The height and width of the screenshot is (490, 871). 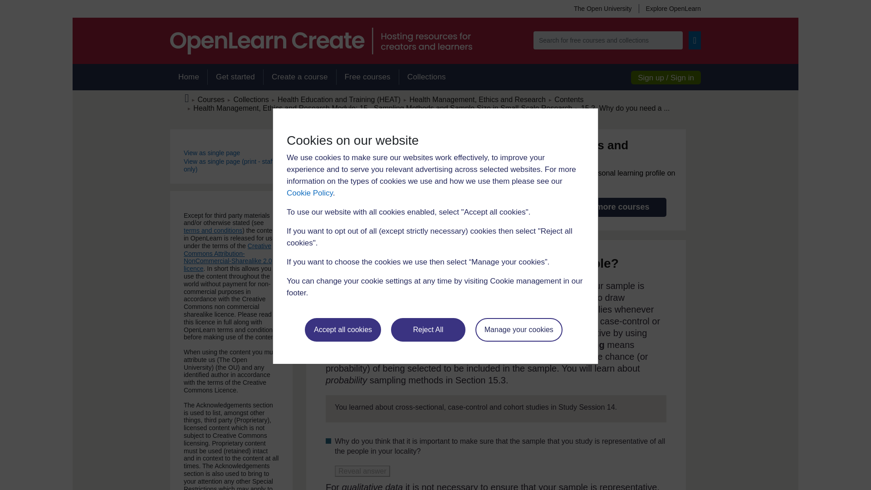 I want to click on Manage your cookies, so click(x=519, y=329).